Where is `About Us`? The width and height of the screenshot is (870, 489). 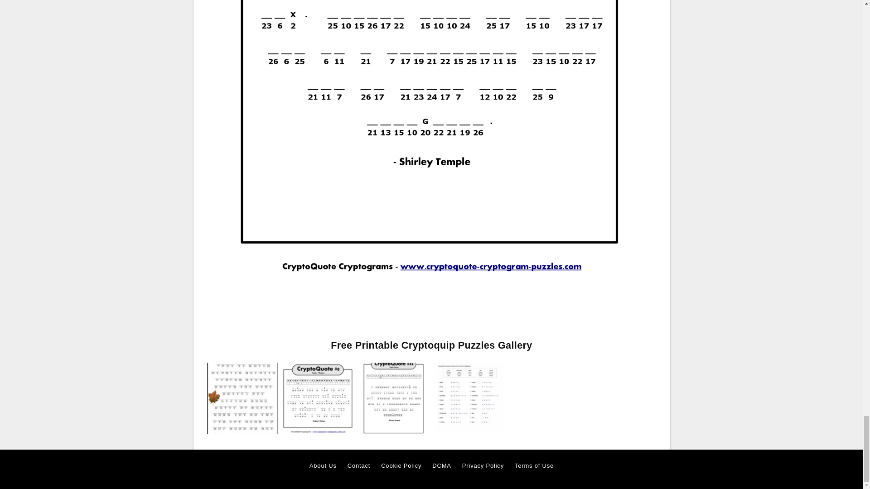
About Us is located at coordinates (323, 466).